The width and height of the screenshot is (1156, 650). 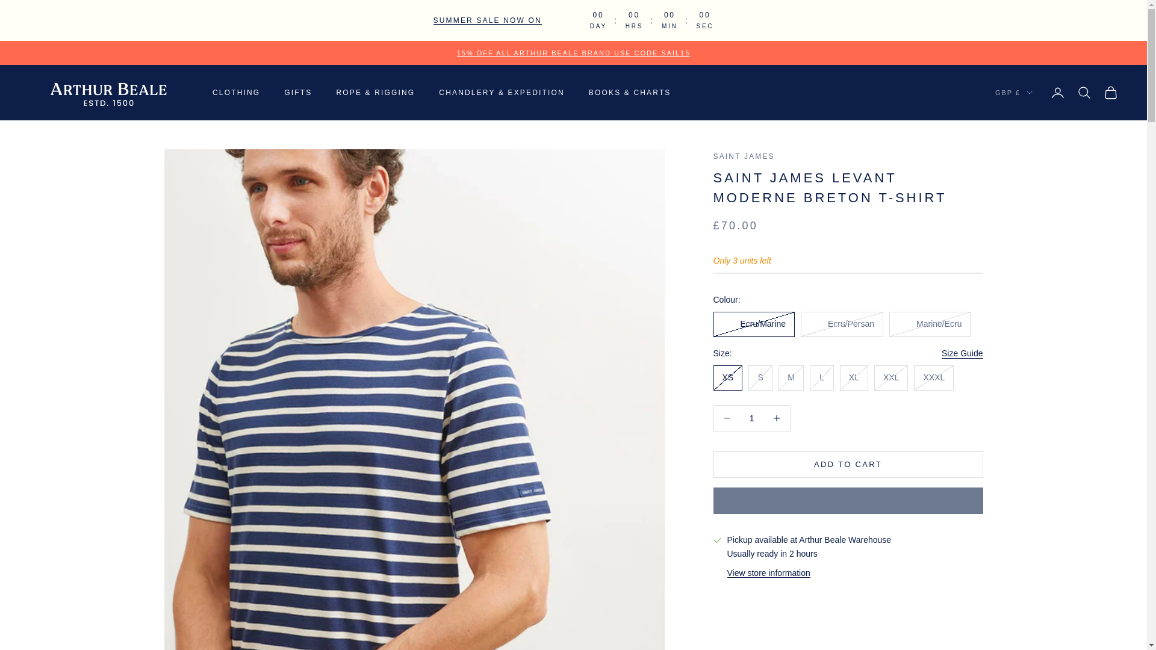 What do you see at coordinates (488, 20) in the screenshot?
I see `SUMMER SALE NOW ON` at bounding box center [488, 20].